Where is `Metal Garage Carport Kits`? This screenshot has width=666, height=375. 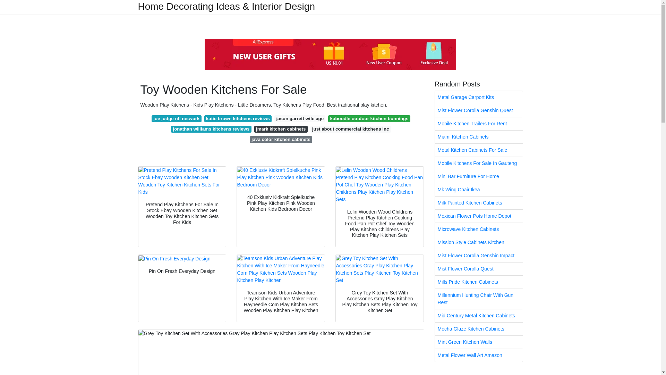 Metal Garage Carport Kits is located at coordinates (479, 97).